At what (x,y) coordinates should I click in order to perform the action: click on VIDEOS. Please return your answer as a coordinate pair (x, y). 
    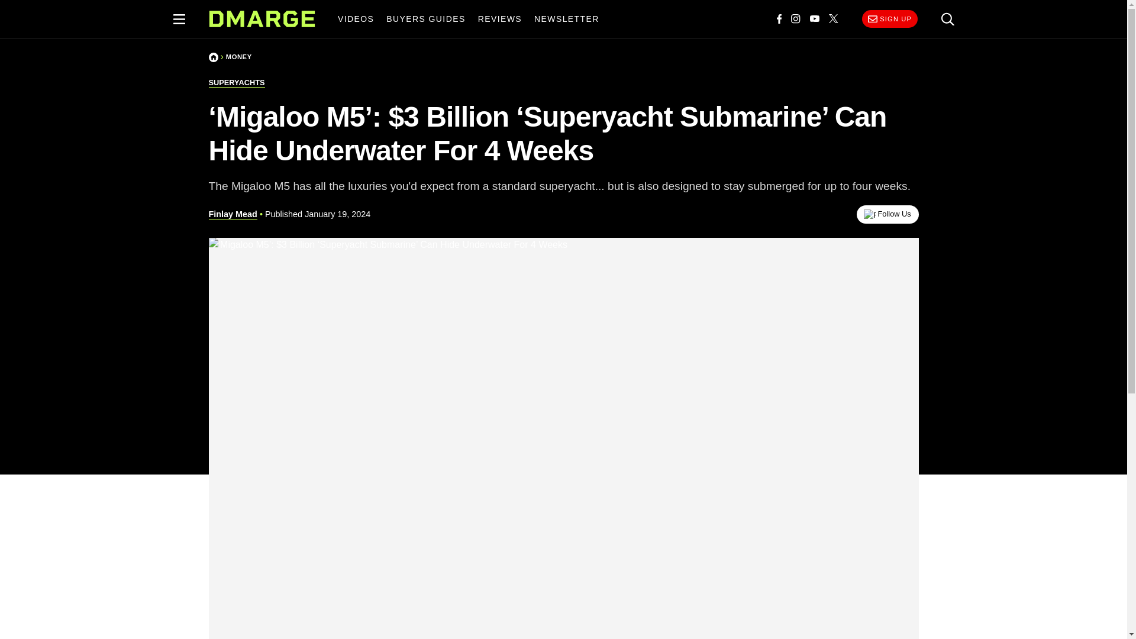
    Looking at the image, I should click on (355, 19).